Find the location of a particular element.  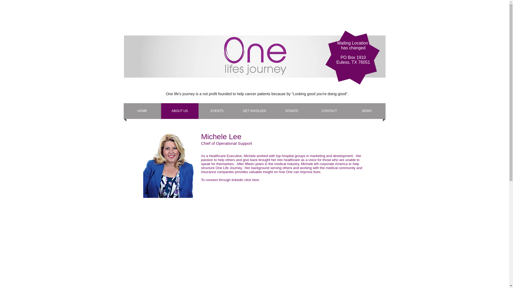

HOME is located at coordinates (142, 111).